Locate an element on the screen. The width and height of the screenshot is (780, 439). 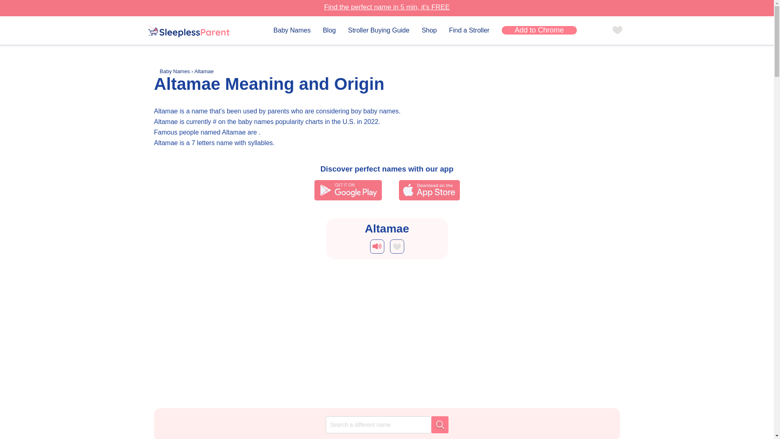
Shop is located at coordinates (429, 30).